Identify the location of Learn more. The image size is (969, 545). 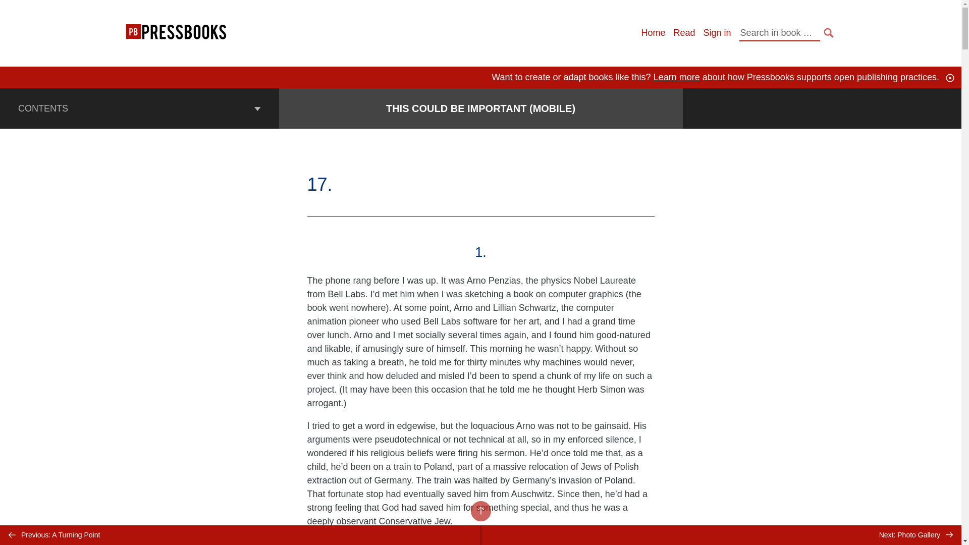
(676, 77).